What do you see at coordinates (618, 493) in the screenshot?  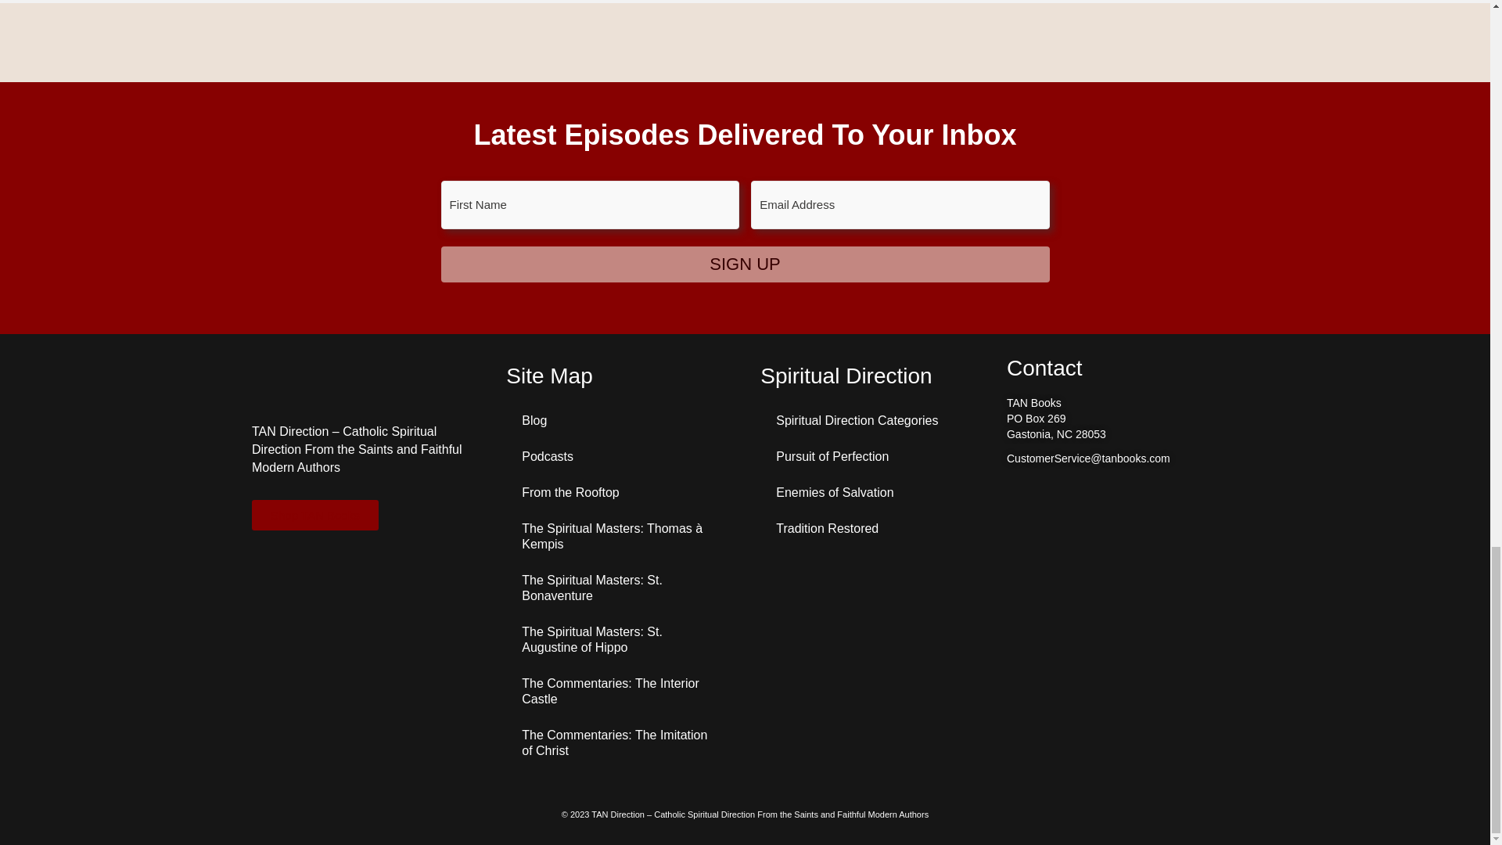 I see `From the Rooftop` at bounding box center [618, 493].